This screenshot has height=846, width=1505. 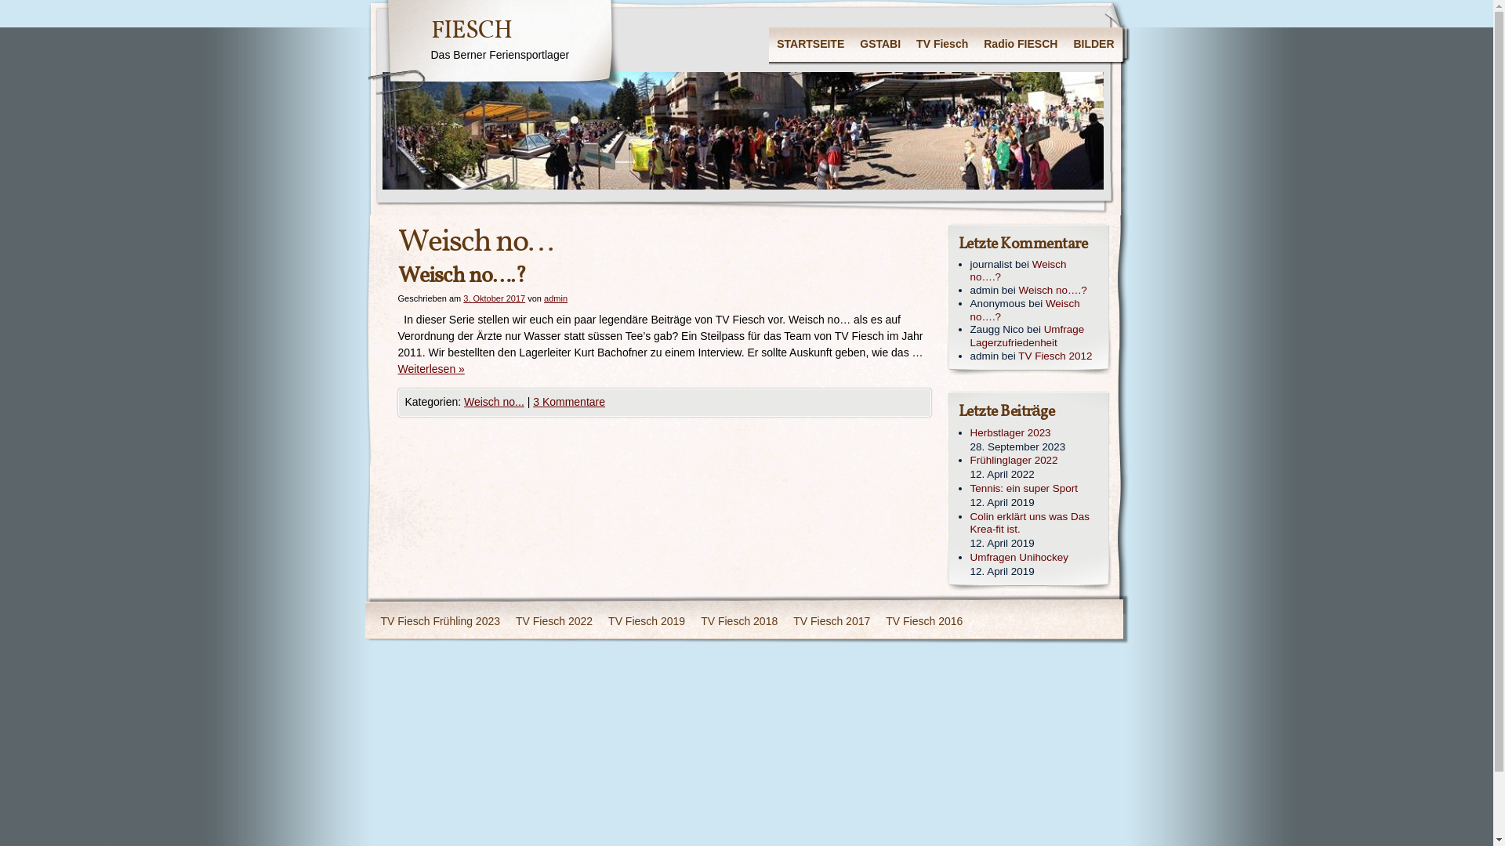 I want to click on FIESCH, so click(x=472, y=31).